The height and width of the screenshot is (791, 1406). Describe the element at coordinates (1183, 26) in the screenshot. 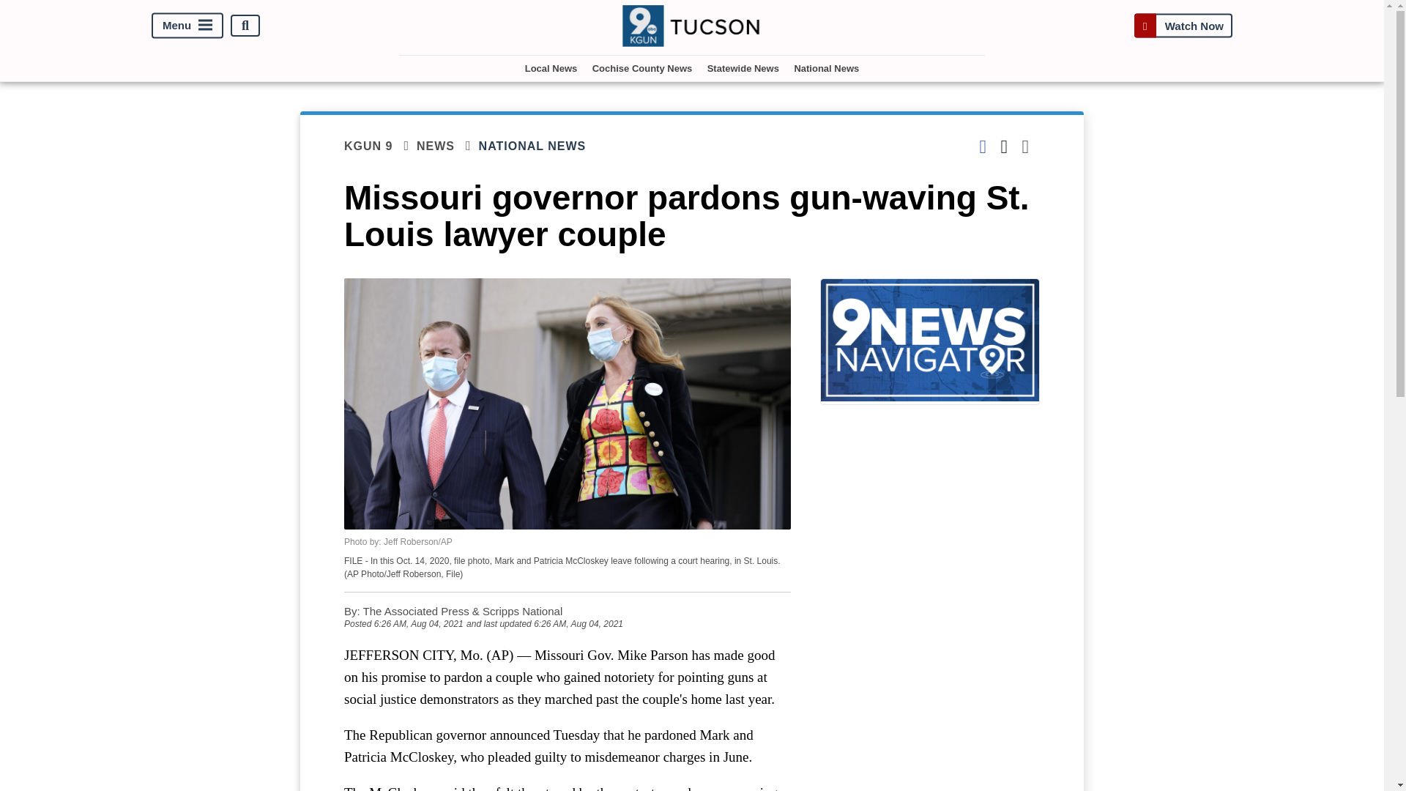

I see `Watch Now` at that location.